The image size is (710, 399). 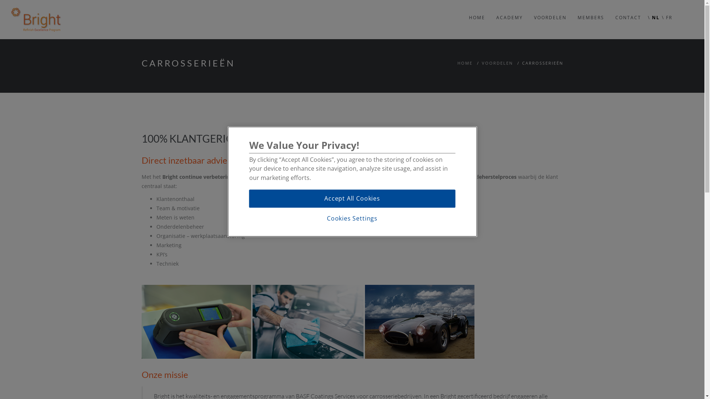 I want to click on \ FR, so click(x=667, y=12).